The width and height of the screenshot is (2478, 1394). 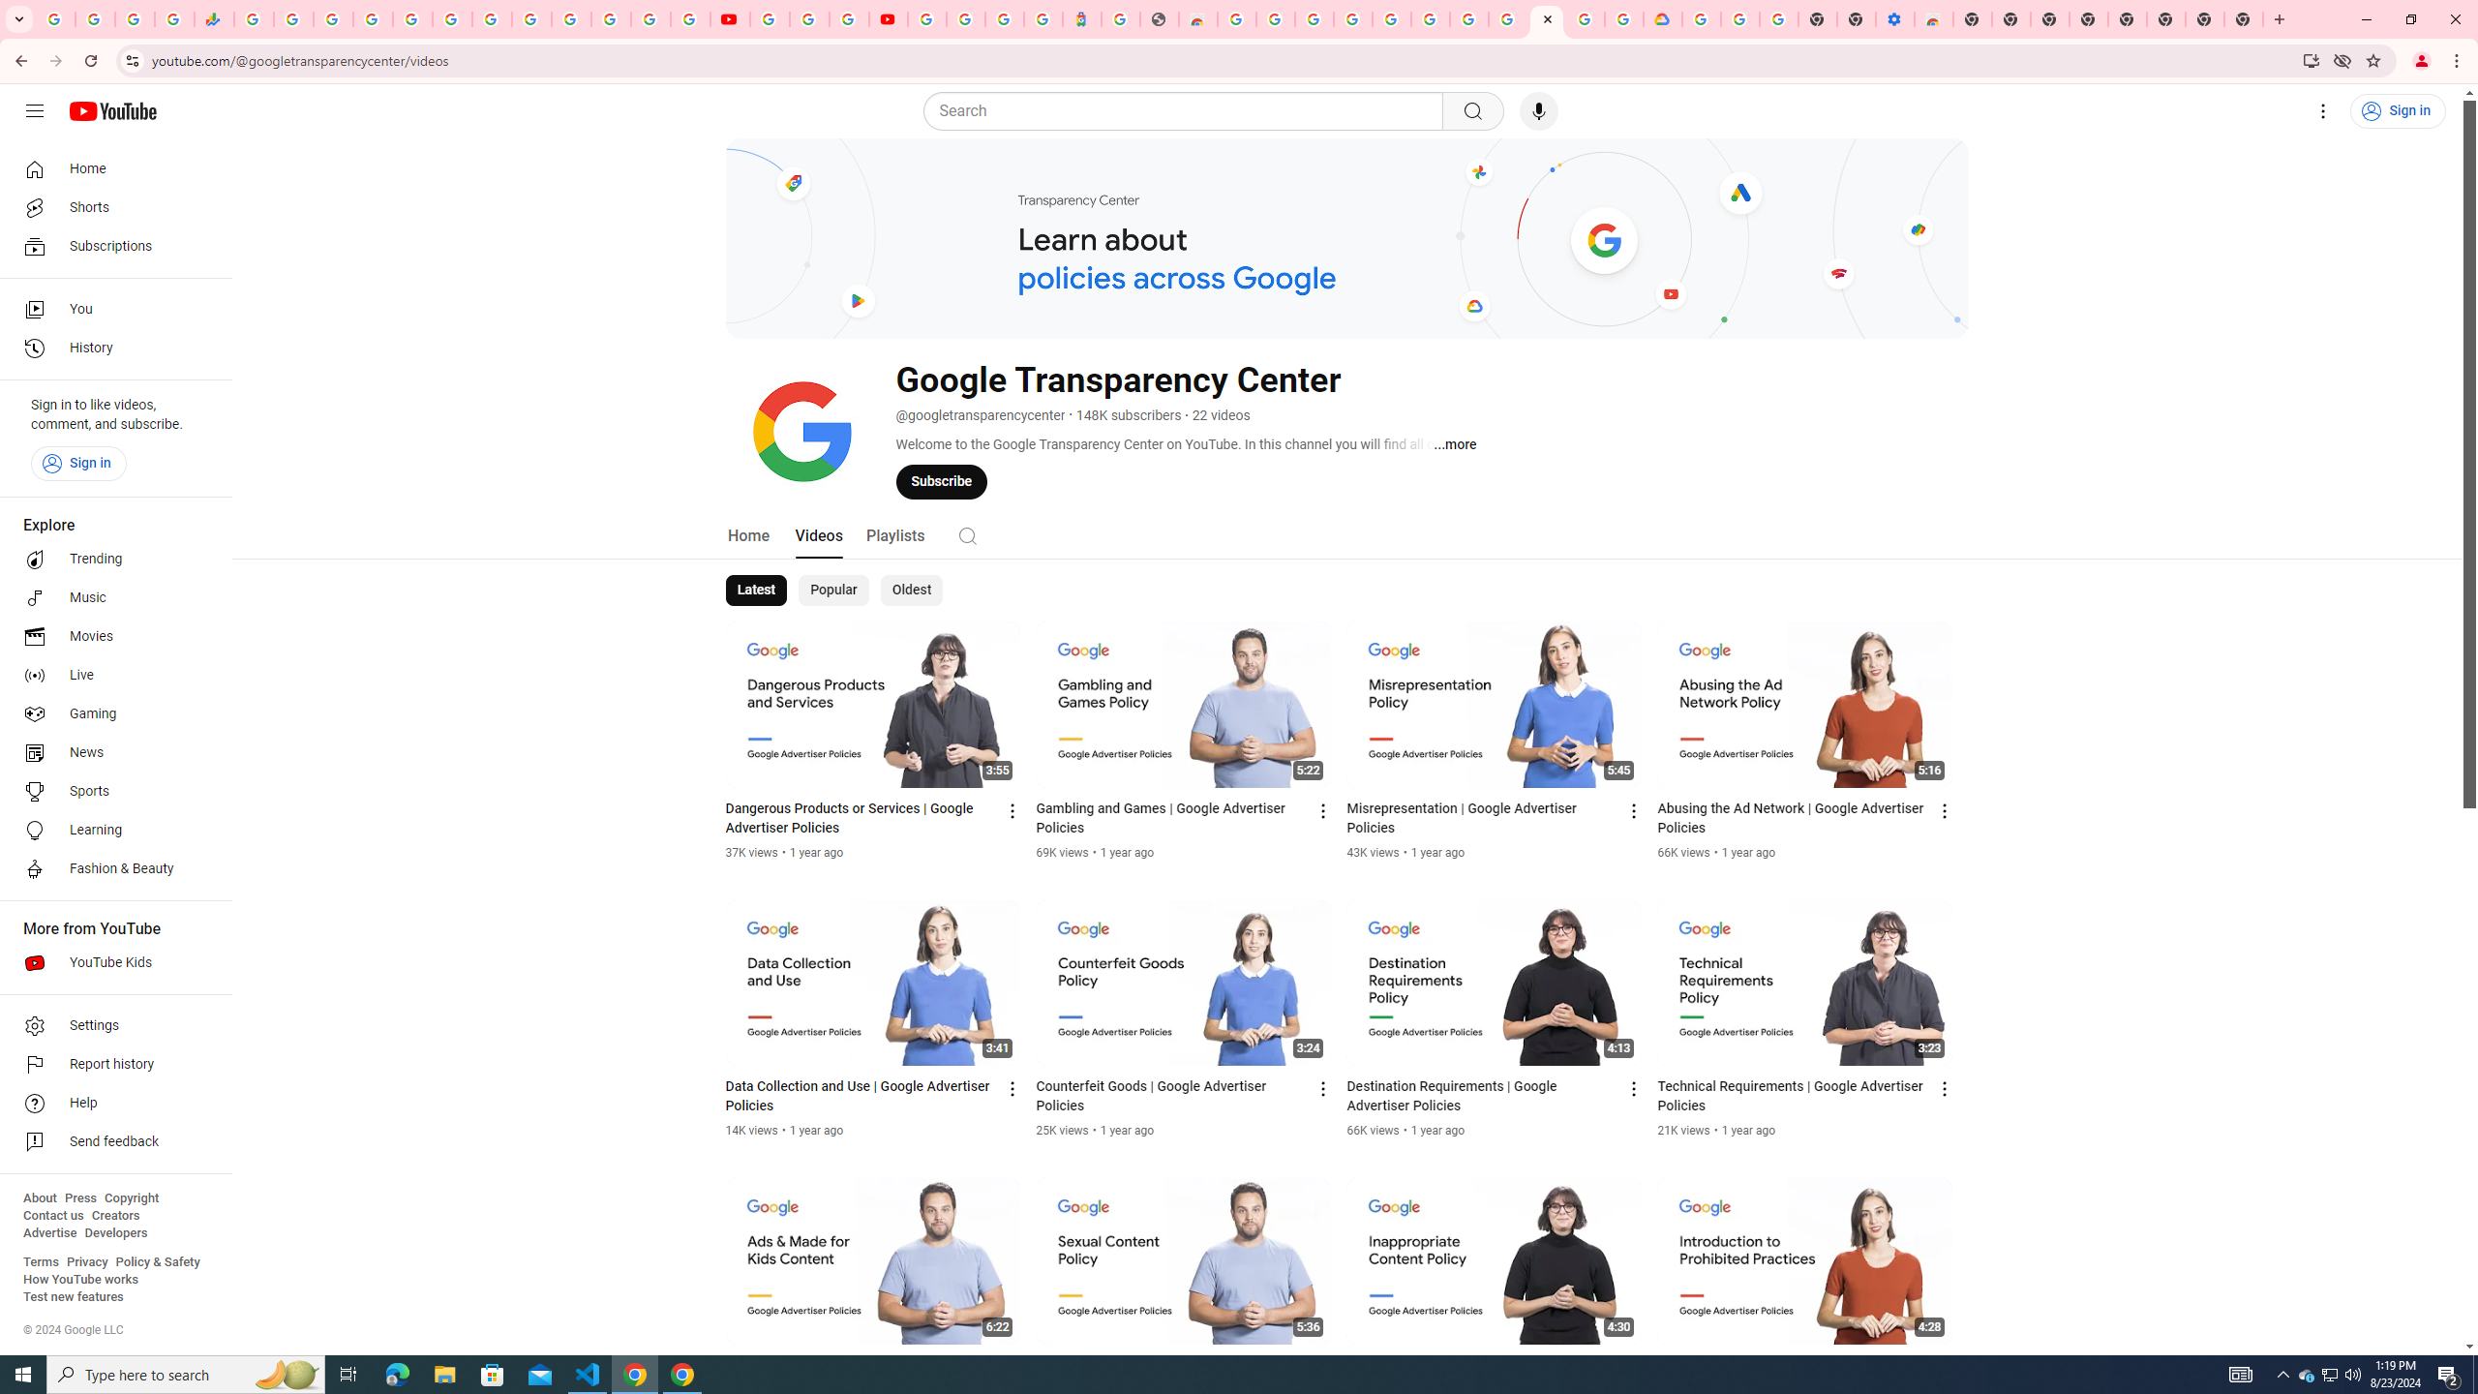 I want to click on Settings, so click(x=2323, y=111).